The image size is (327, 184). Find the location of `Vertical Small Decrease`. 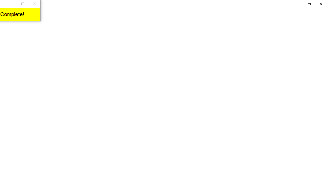

Vertical Small Decrease is located at coordinates (325, 27).